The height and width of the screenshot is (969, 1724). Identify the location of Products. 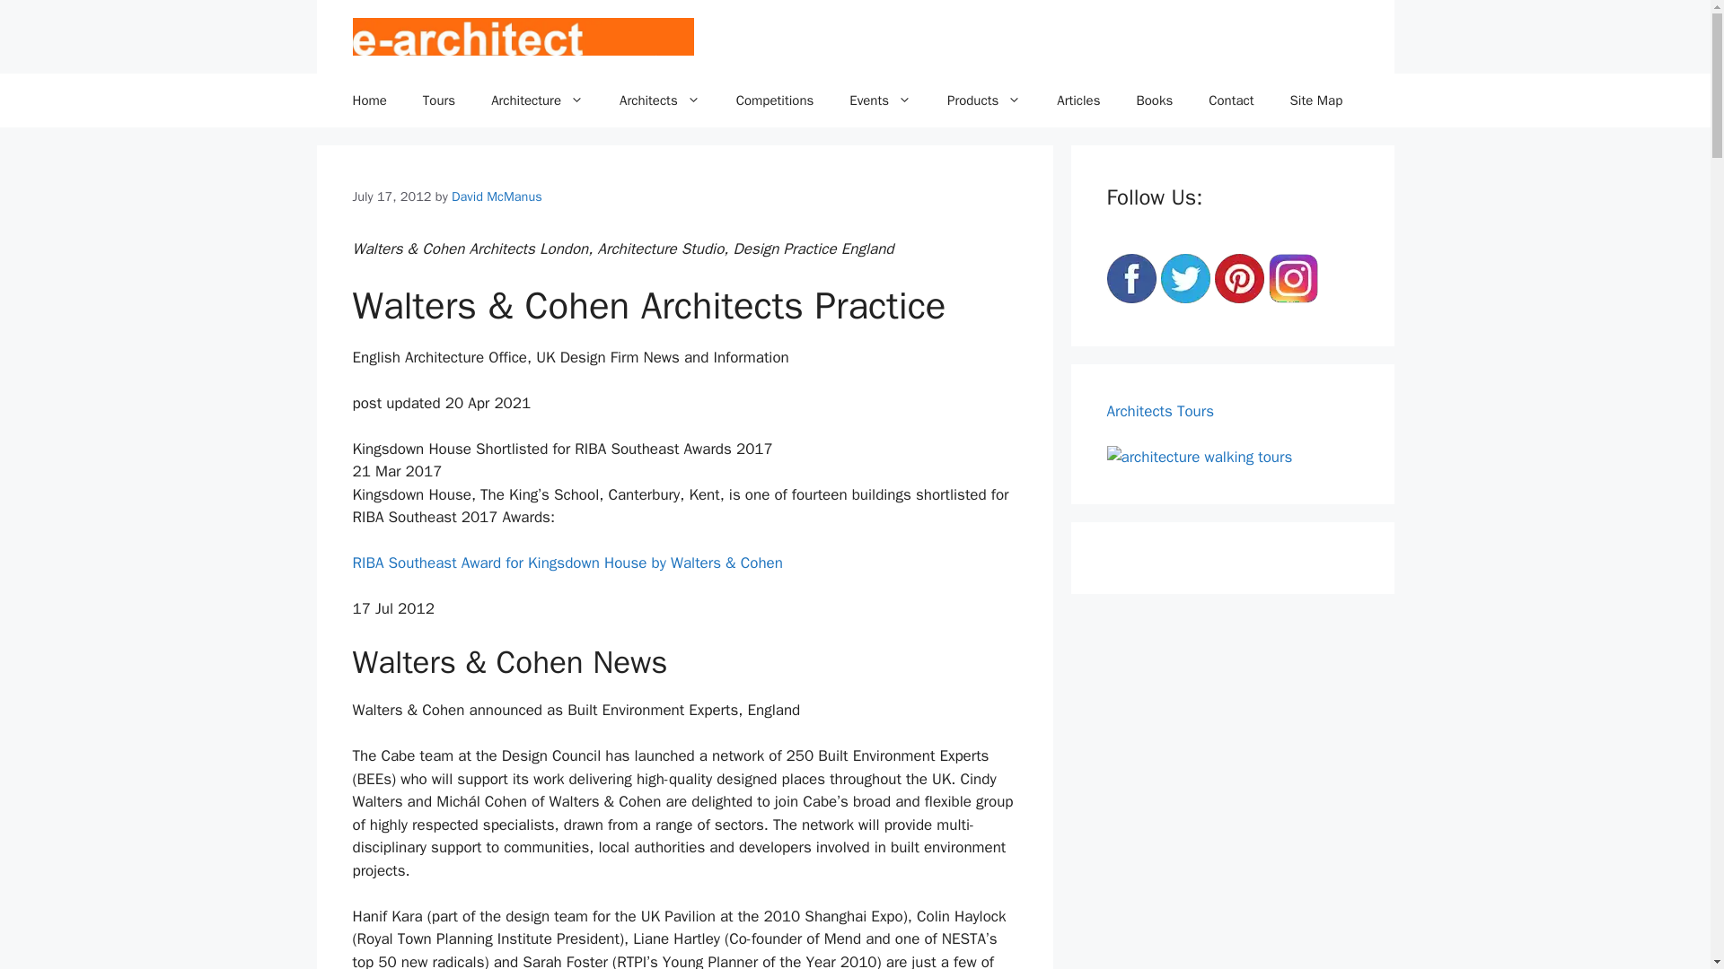
(984, 100).